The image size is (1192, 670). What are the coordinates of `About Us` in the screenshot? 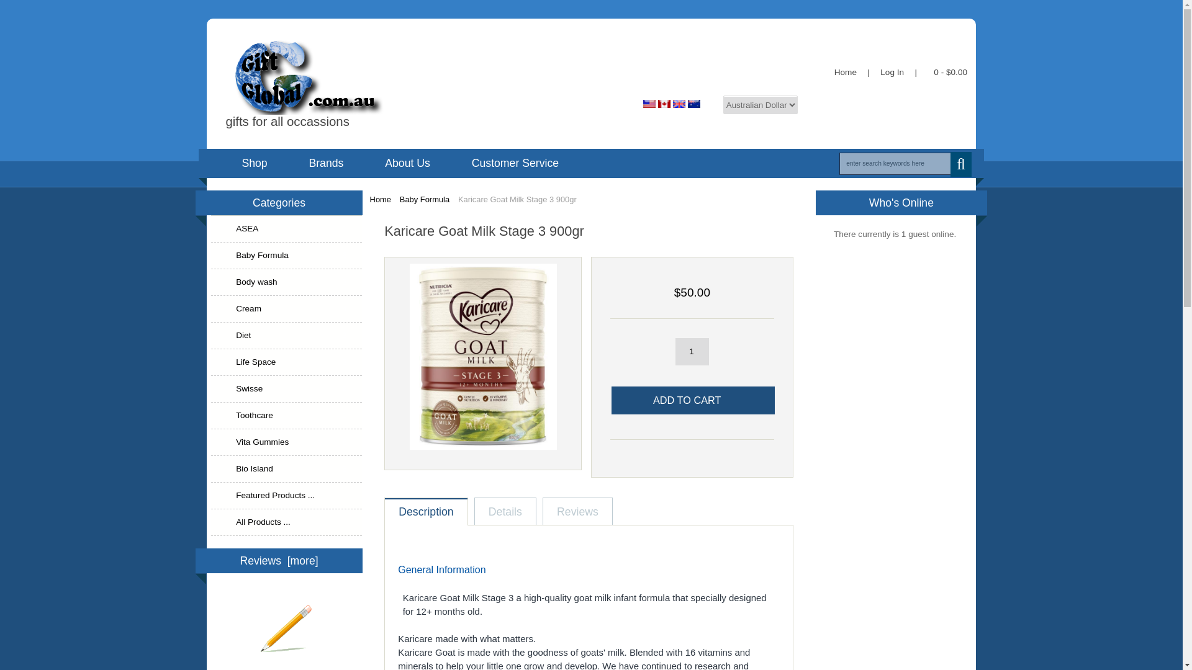 It's located at (407, 163).